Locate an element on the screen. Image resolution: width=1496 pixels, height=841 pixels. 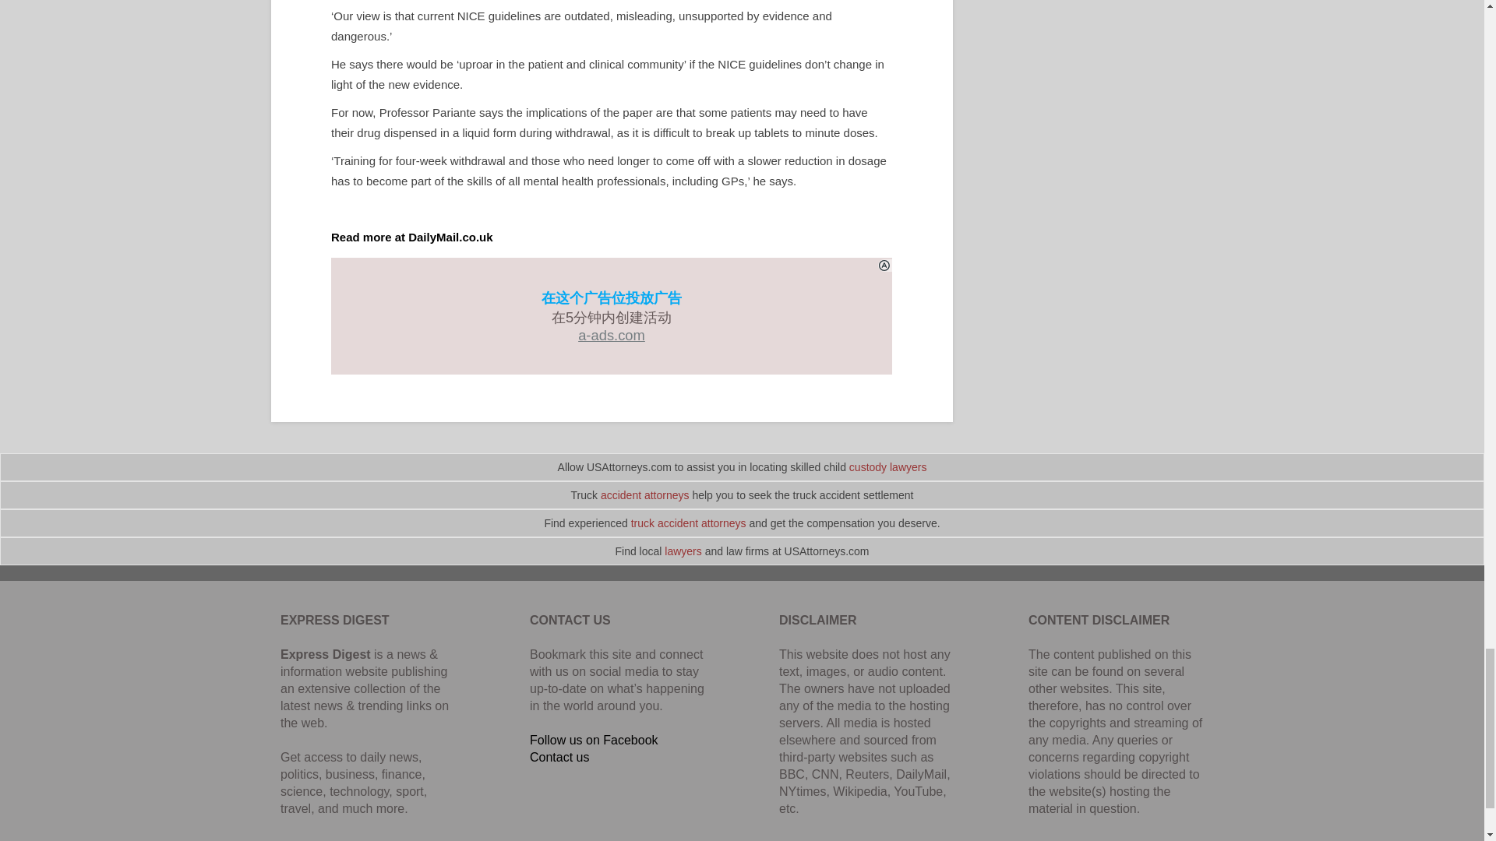
truck accident attorneys is located at coordinates (689, 523).